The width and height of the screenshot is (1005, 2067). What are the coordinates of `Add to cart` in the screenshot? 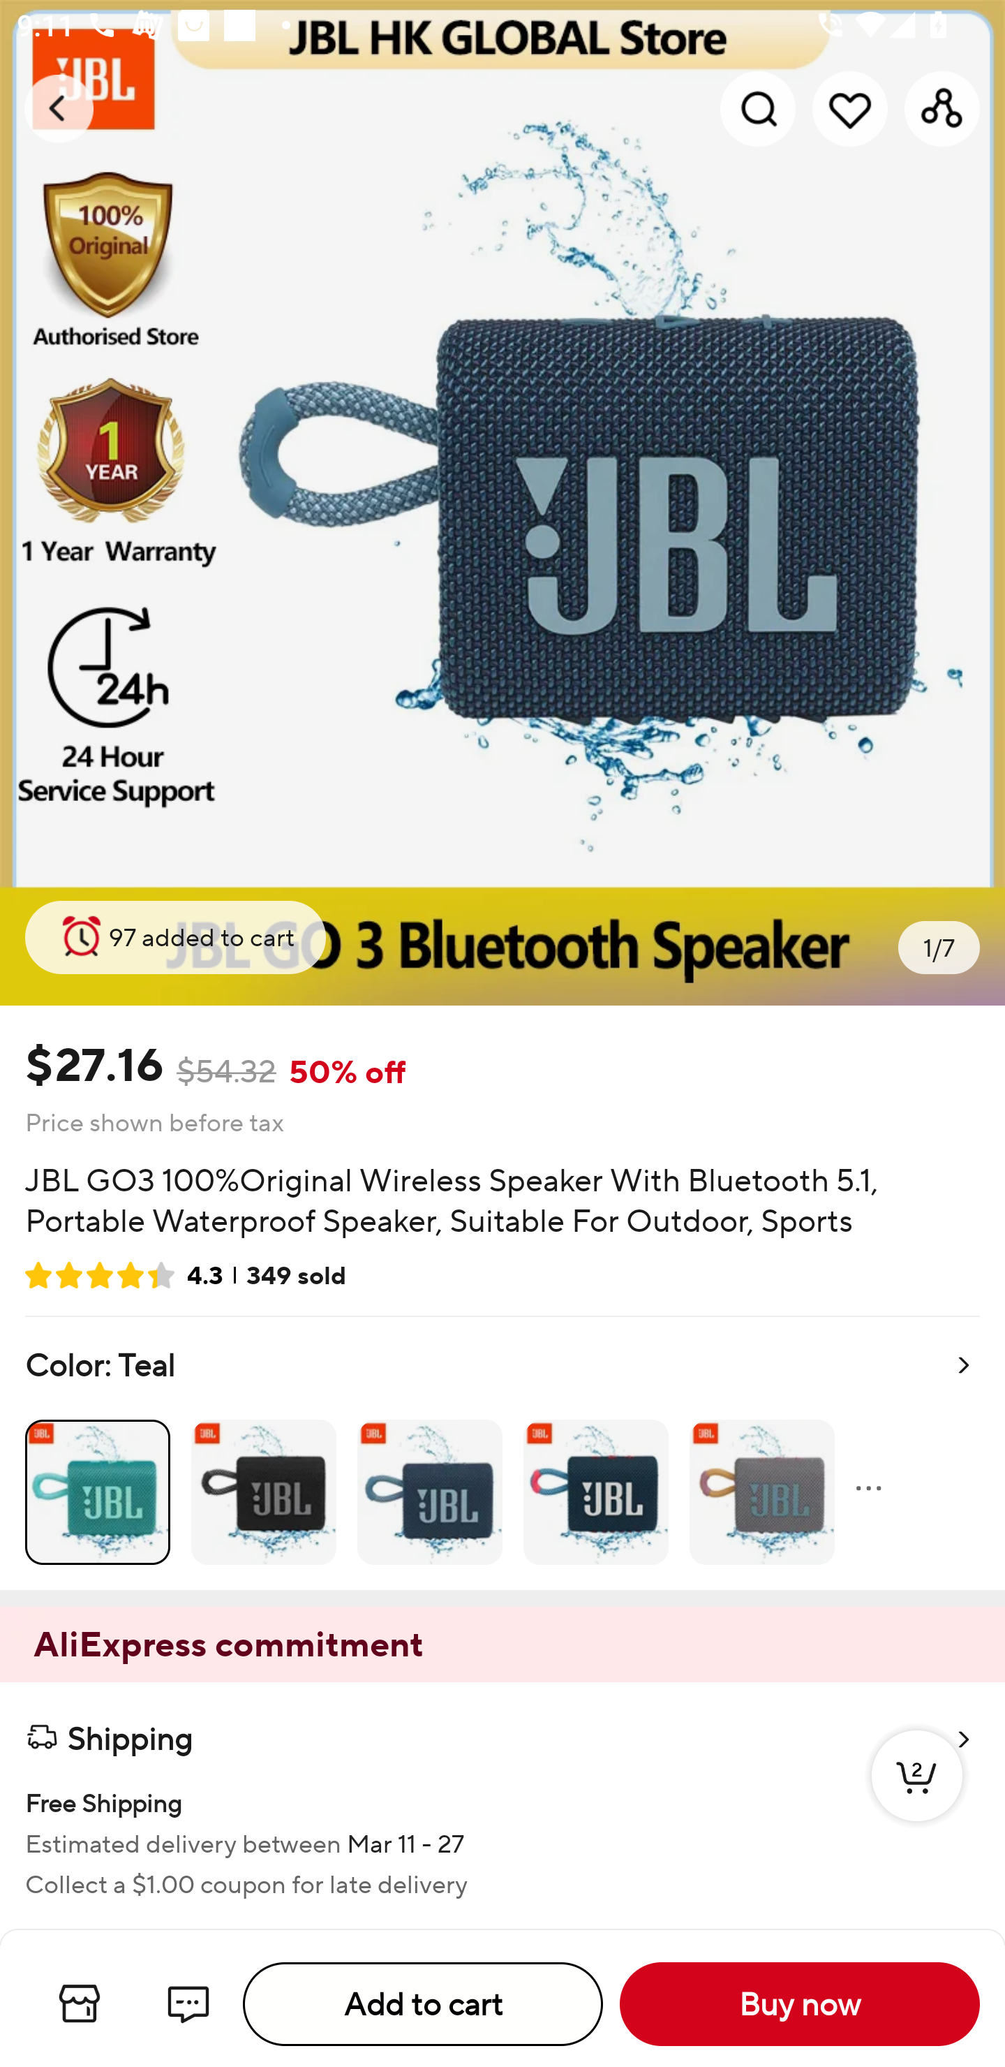 It's located at (423, 2004).